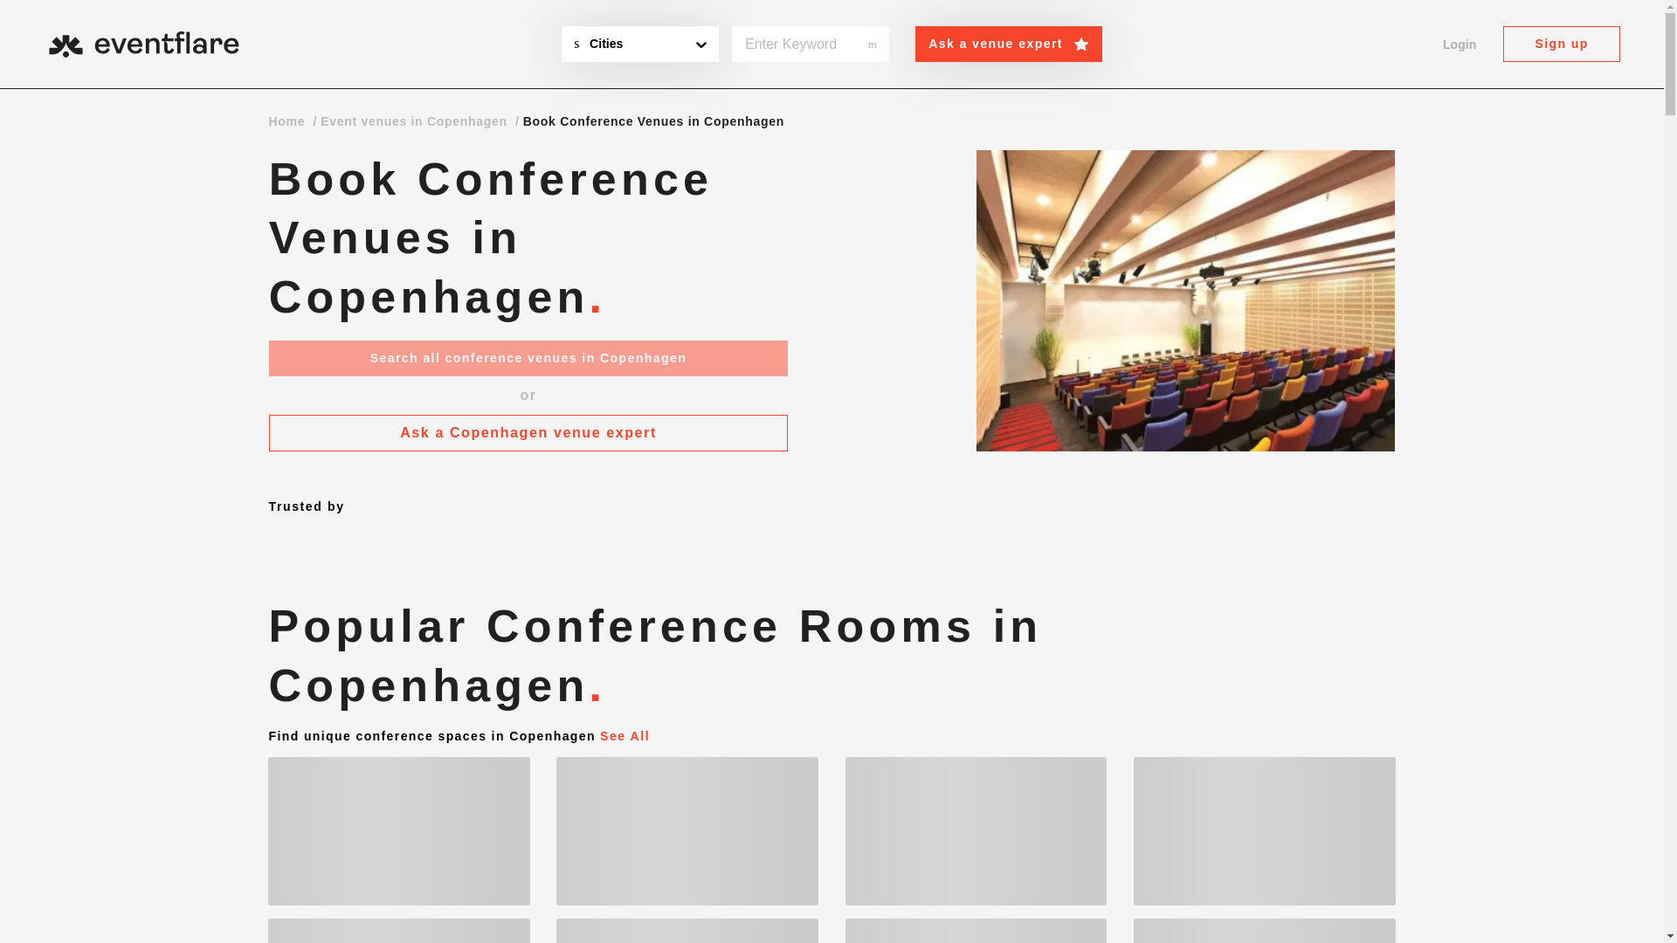 The image size is (1677, 943). Describe the element at coordinates (286, 120) in the screenshot. I see `Home` at that location.